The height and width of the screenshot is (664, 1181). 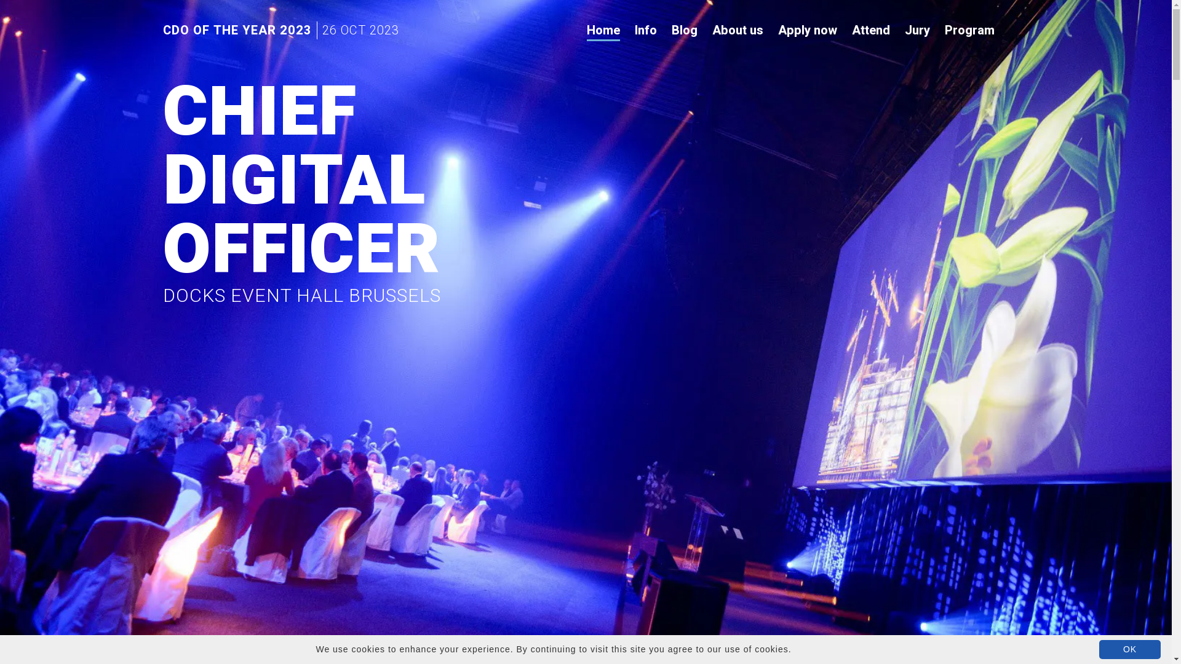 I want to click on Attend, so click(x=870, y=31).